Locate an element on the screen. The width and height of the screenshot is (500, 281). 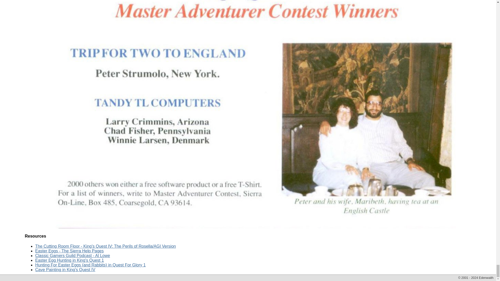
Easter Eggs - The Sierra Help Pages is located at coordinates (69, 251).